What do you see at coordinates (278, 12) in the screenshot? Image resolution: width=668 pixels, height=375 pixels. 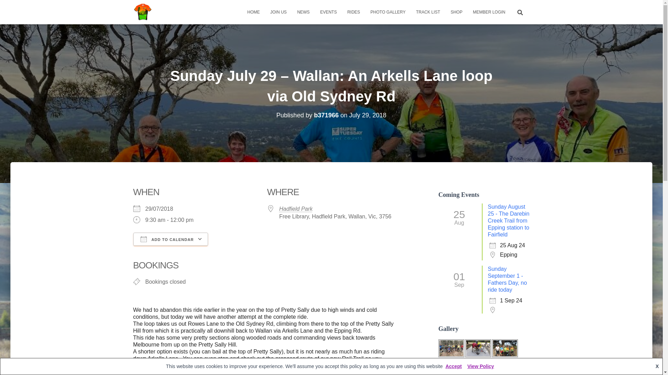 I see `Join Us` at bounding box center [278, 12].